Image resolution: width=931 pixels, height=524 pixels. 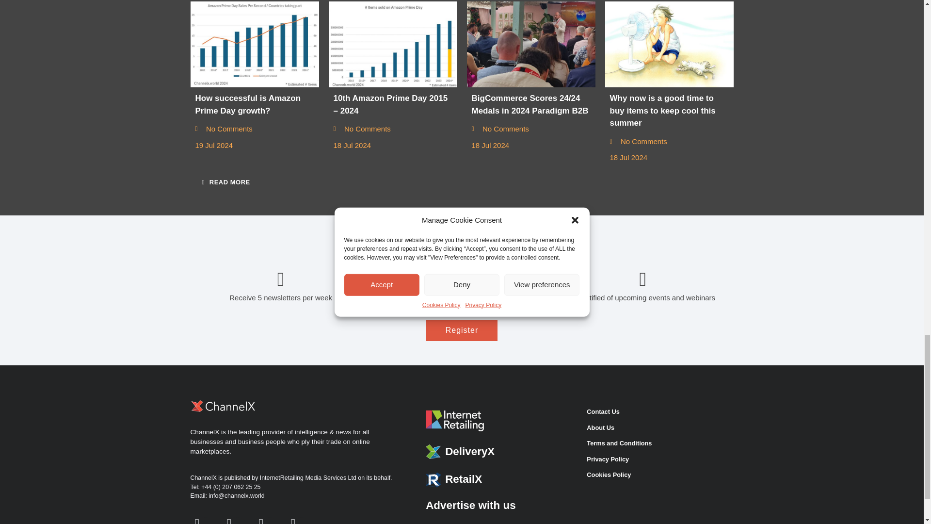 I want to click on Why now is a good time to buy items to keep cool this summer, so click(x=669, y=45).